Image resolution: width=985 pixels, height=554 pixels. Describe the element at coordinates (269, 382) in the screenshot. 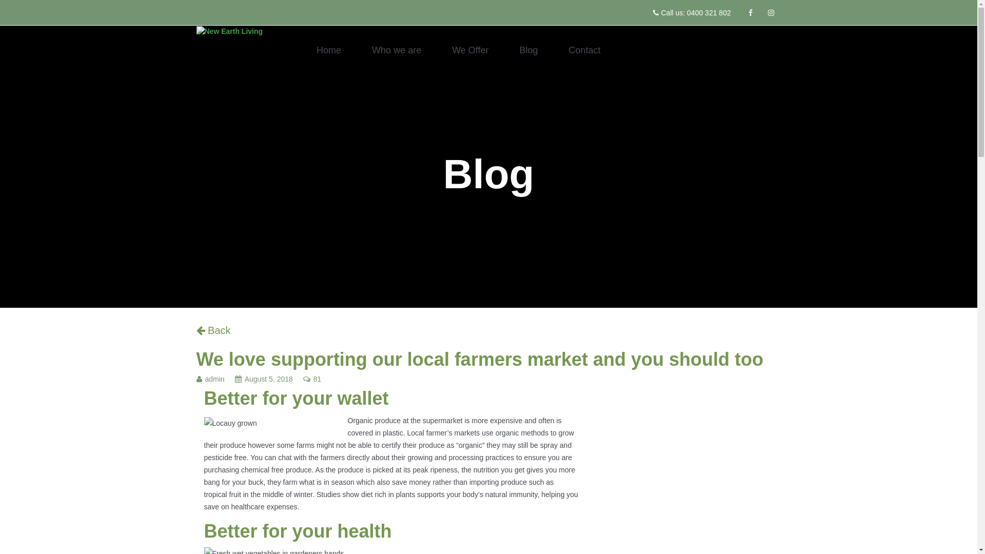

I see `August 5, 2018` at that location.